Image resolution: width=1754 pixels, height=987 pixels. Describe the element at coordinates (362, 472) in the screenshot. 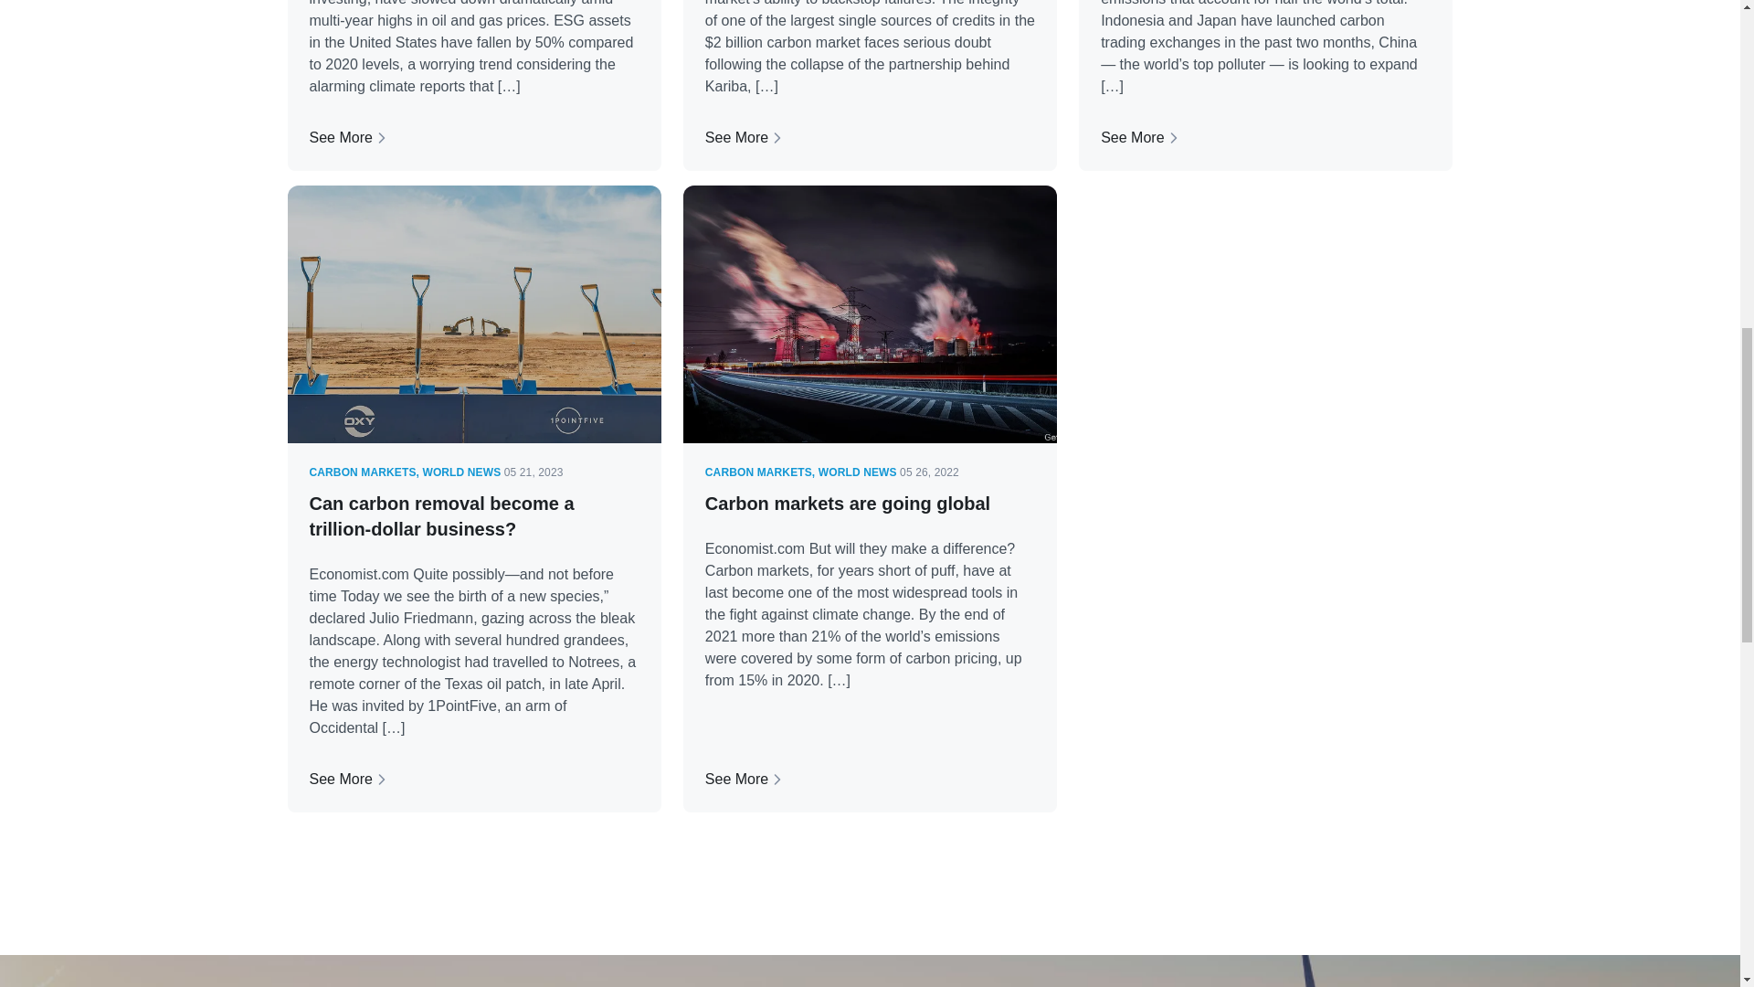

I see `CARBON MARKETS` at that location.